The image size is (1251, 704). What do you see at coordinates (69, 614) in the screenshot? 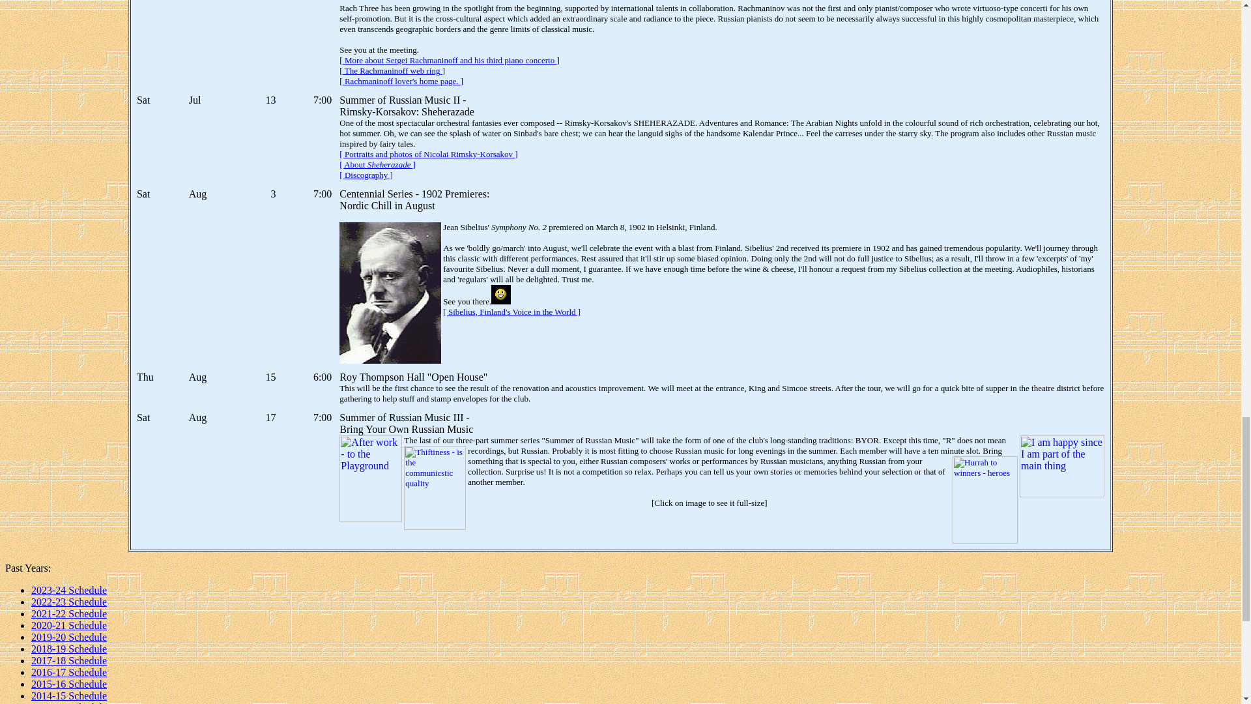
I see `2021-22 Schedule` at bounding box center [69, 614].